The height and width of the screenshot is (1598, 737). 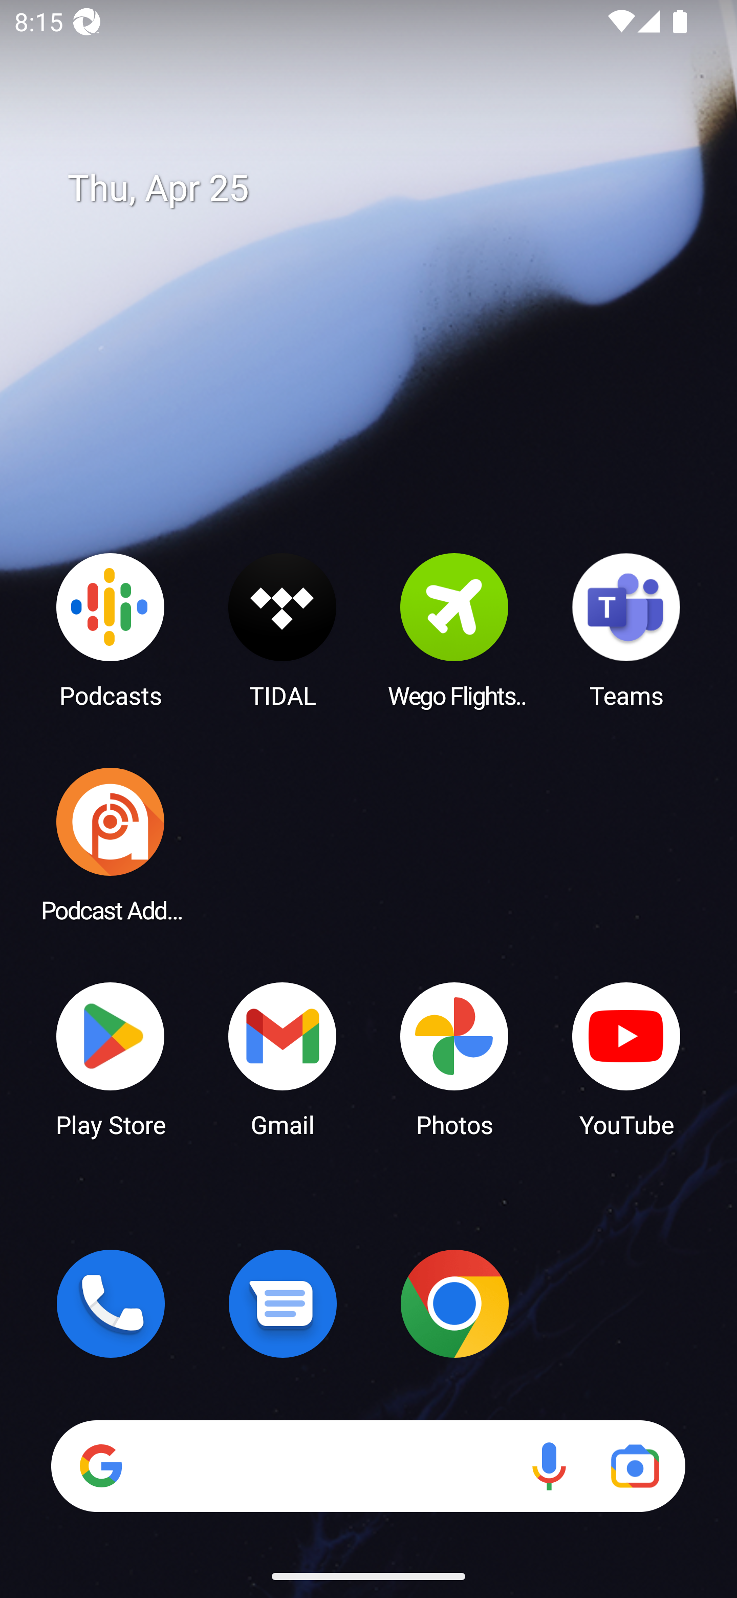 What do you see at coordinates (283, 629) in the screenshot?
I see `TIDAL` at bounding box center [283, 629].